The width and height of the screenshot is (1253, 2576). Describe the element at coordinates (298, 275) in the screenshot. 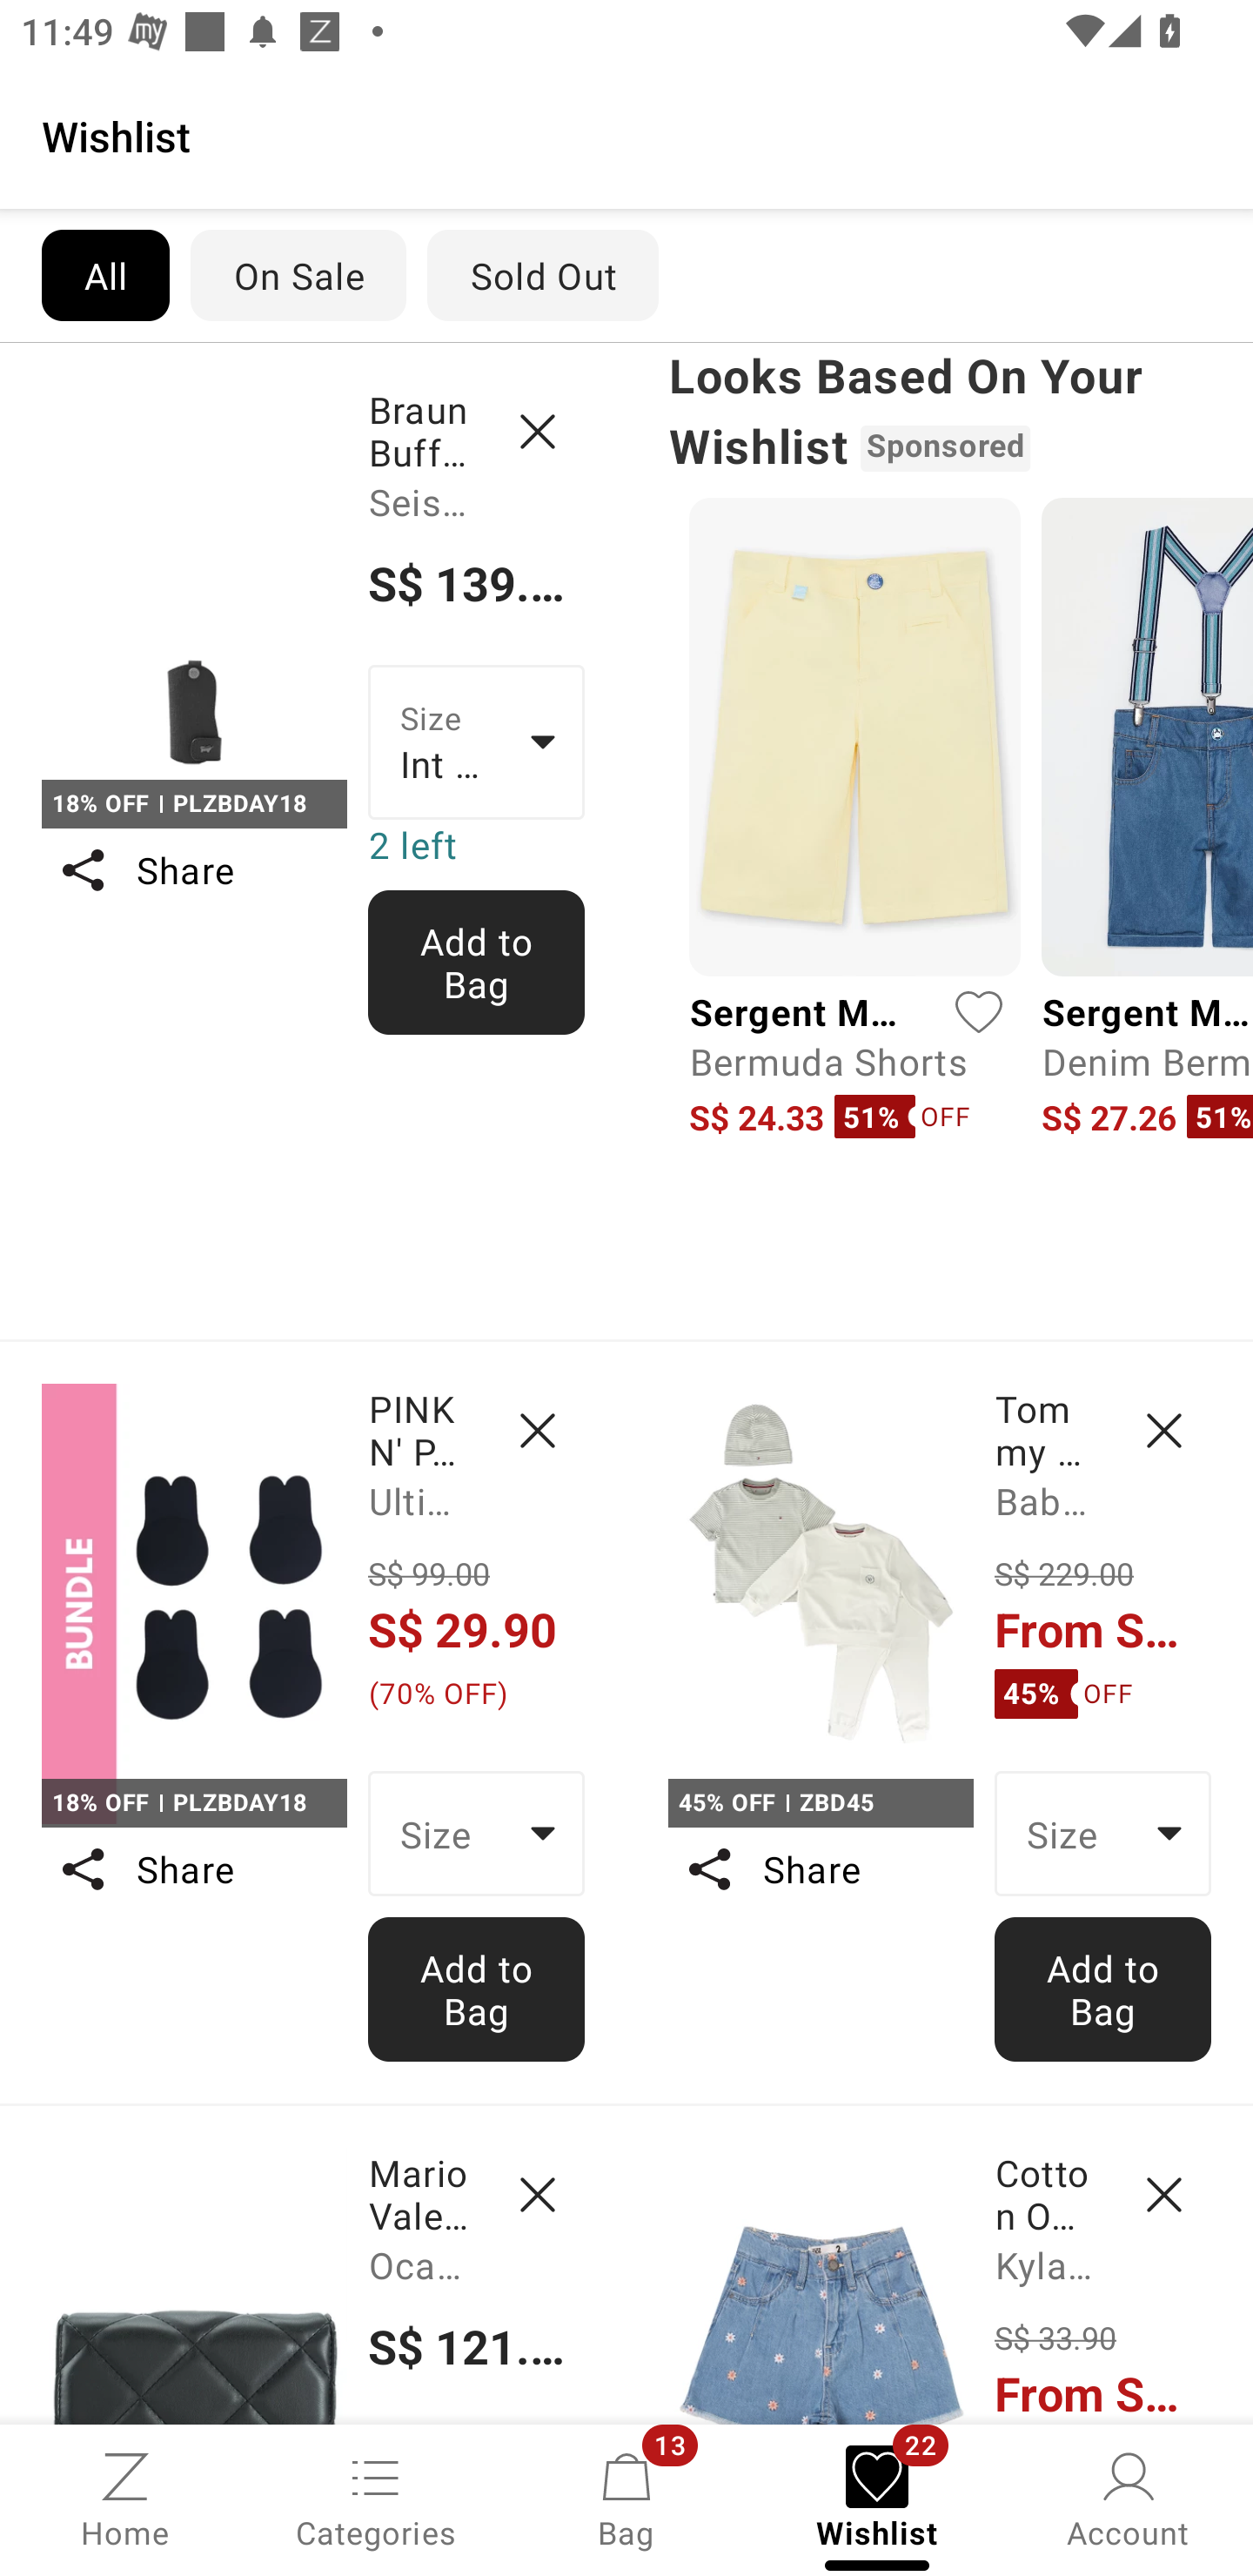

I see `On Sale` at that location.